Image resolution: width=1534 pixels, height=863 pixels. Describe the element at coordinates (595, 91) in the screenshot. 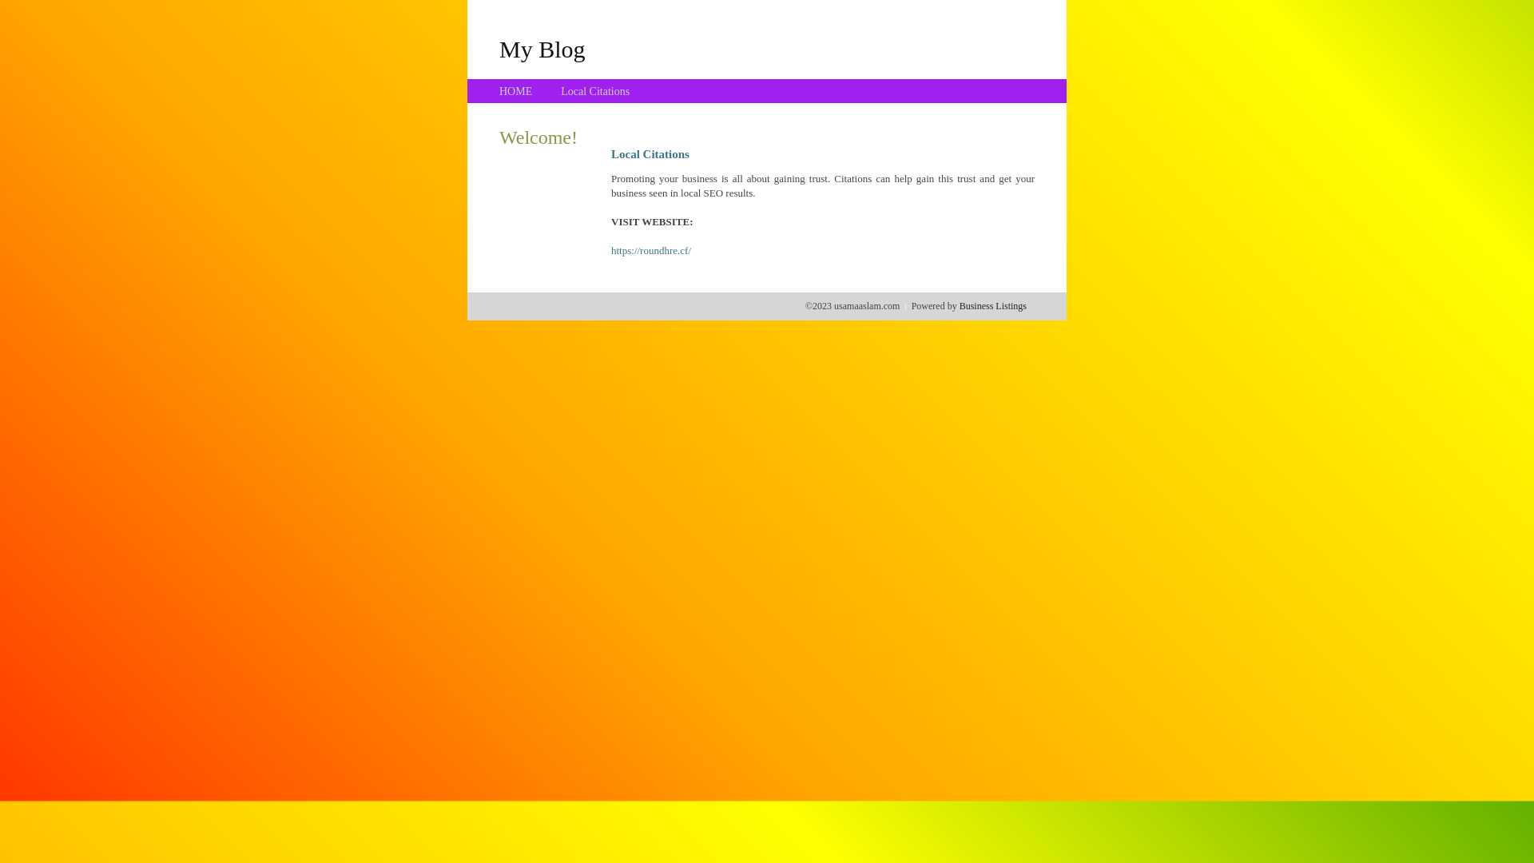

I see `Local Citations` at that location.